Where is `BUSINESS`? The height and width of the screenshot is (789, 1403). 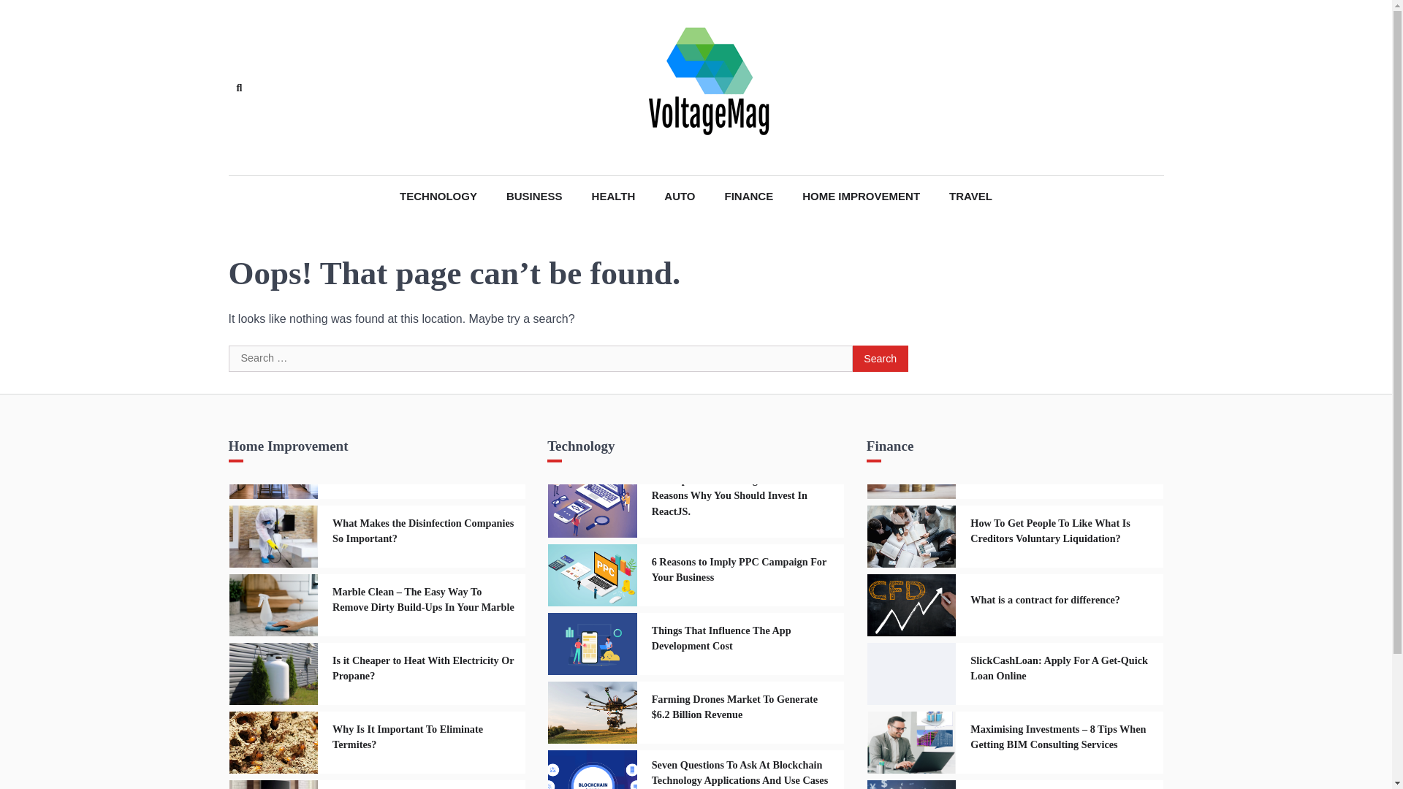
BUSINESS is located at coordinates (534, 197).